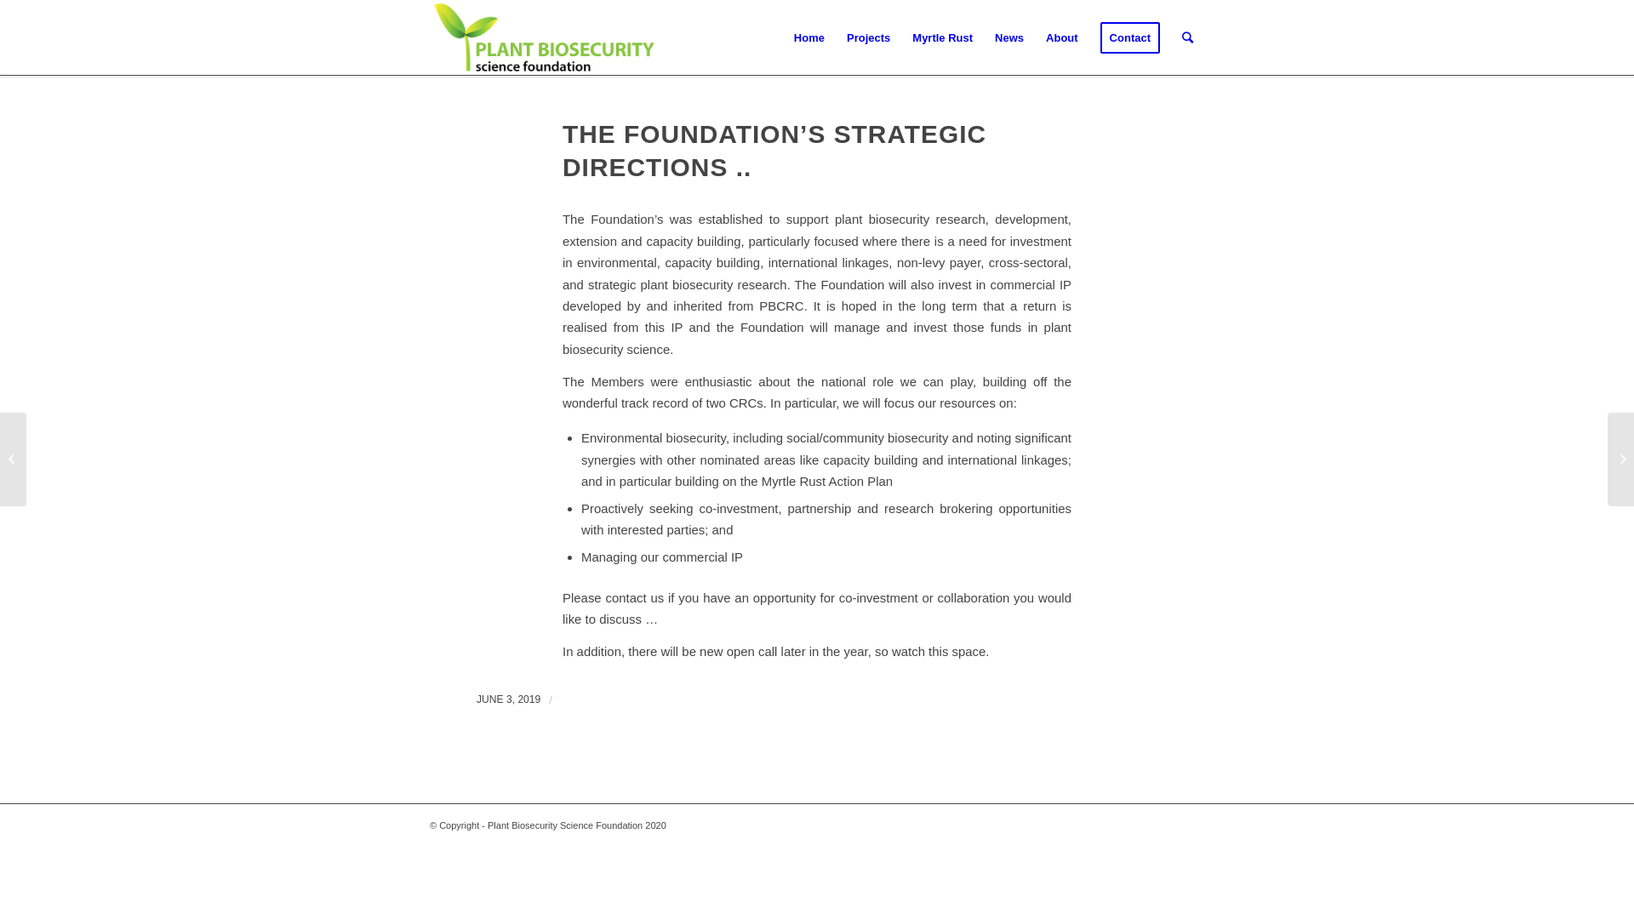 The image size is (1634, 919). I want to click on Myrtle Rust, so click(943, 38).